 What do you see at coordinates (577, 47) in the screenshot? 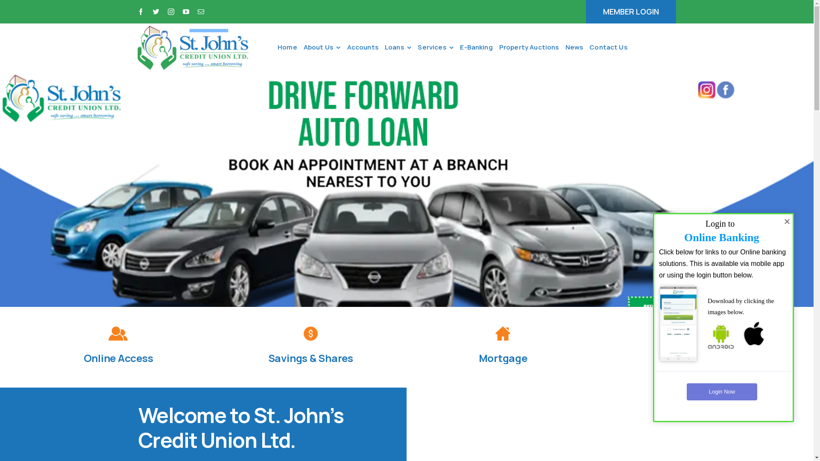
I see `News` at bounding box center [577, 47].